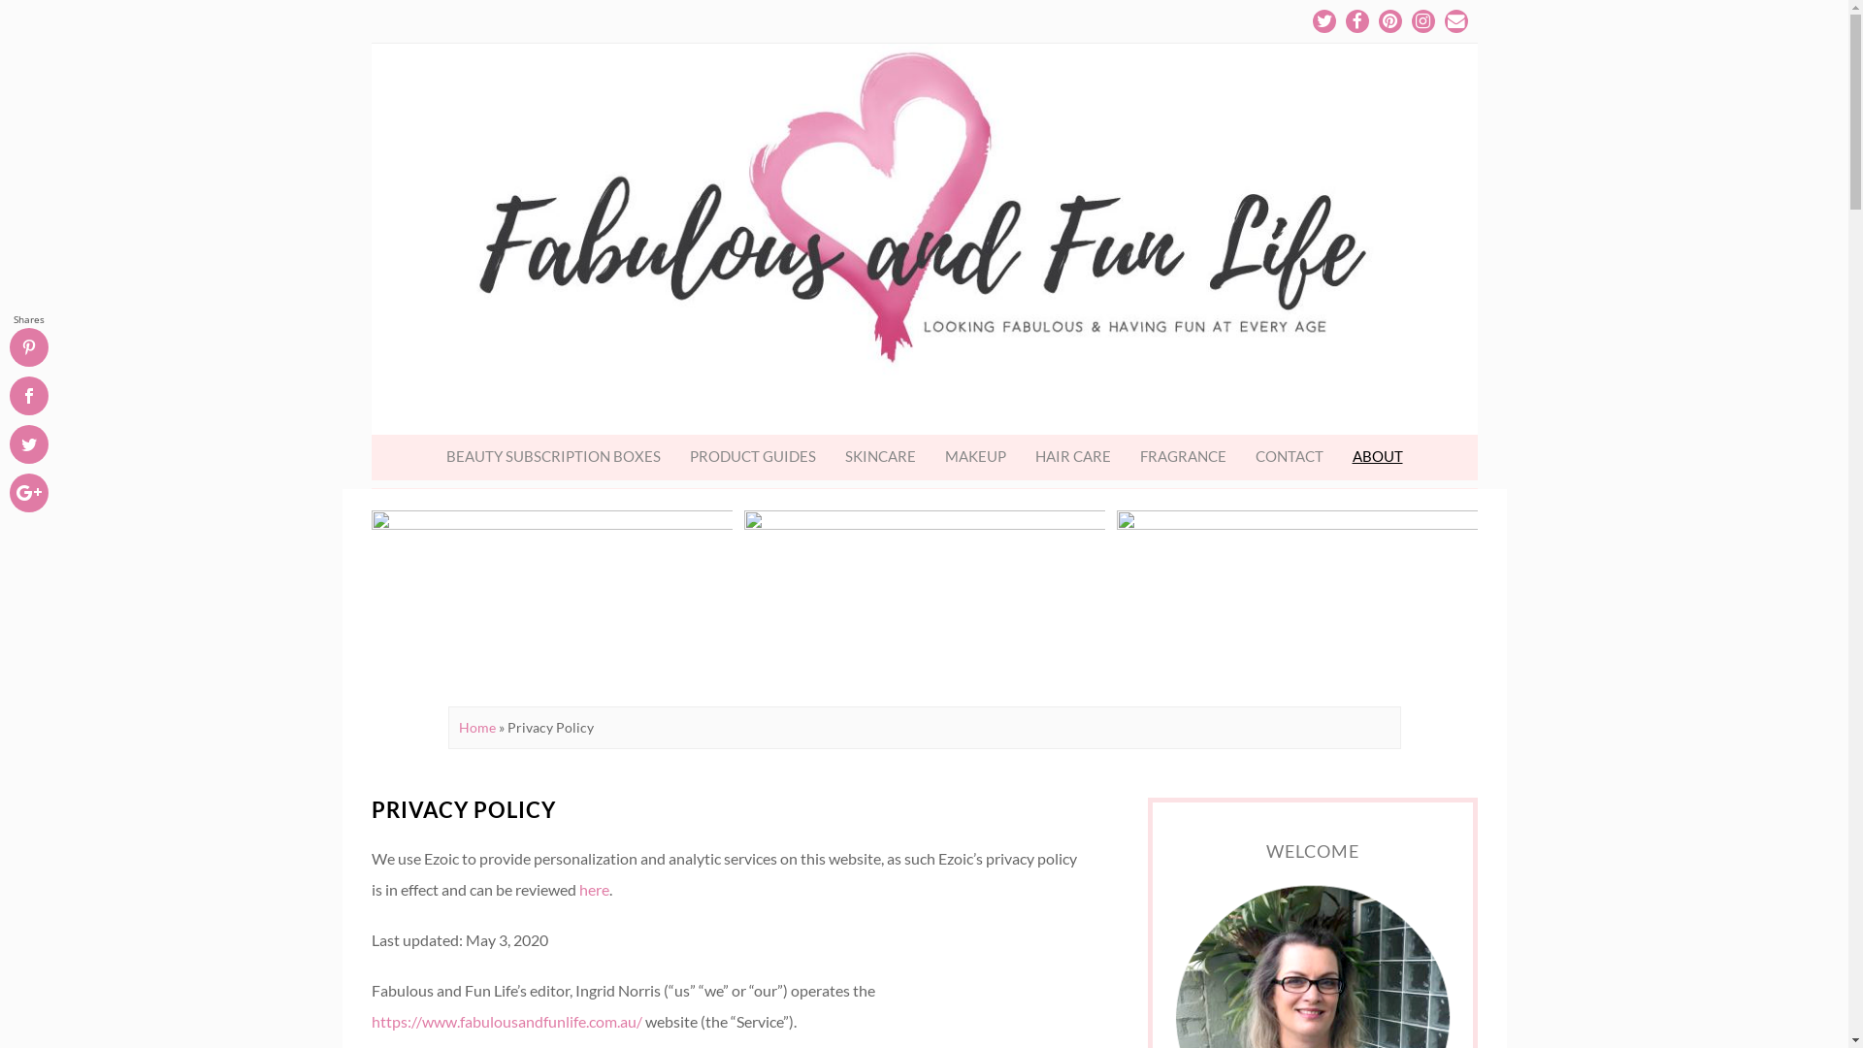  I want to click on MAKEUP, so click(974, 456).